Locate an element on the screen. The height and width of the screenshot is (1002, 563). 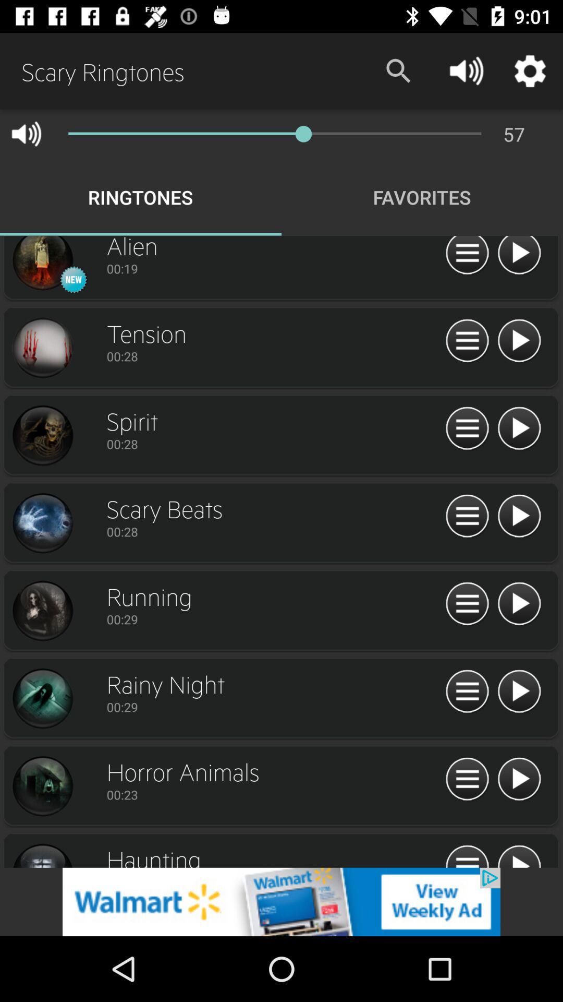
play button is located at coordinates (519, 517).